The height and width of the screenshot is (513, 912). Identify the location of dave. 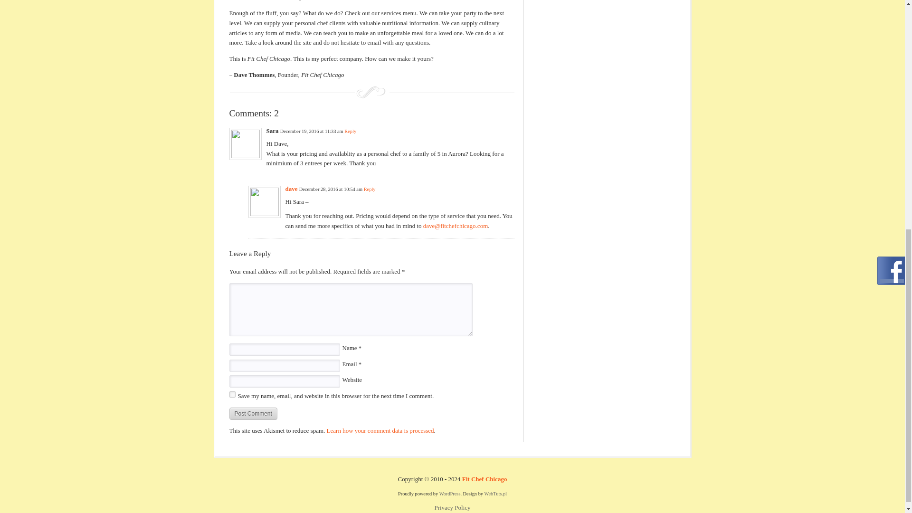
(291, 189).